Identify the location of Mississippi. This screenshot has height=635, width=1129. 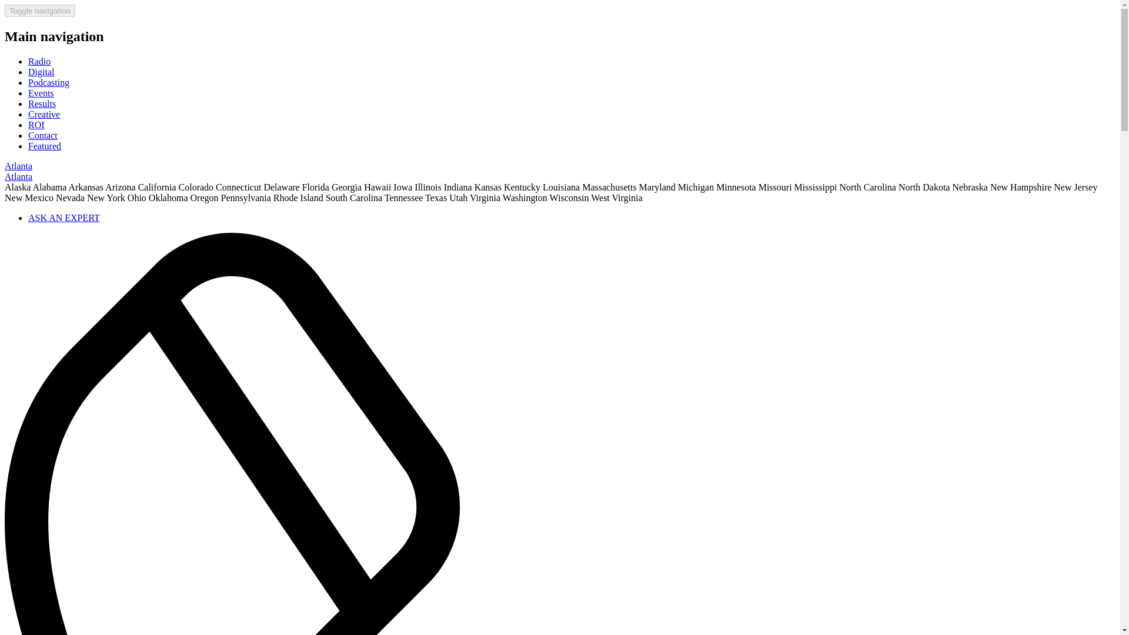
(816, 187).